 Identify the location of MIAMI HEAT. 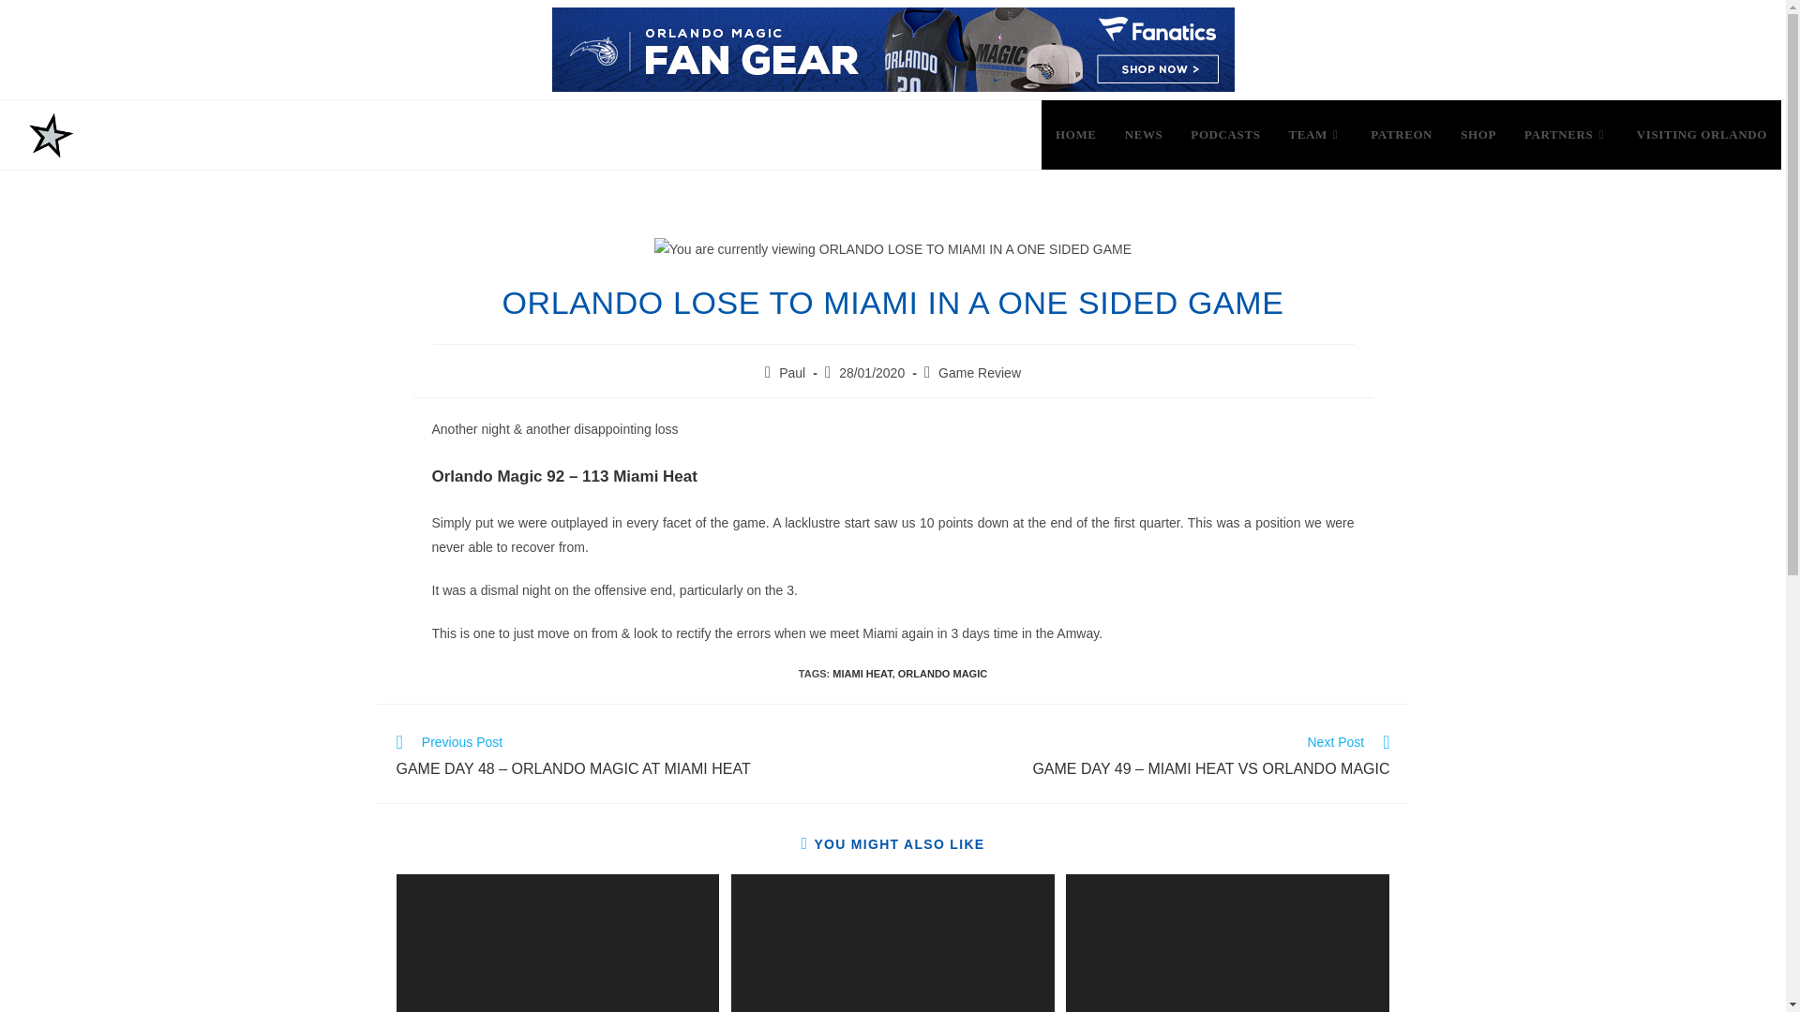
(861, 673).